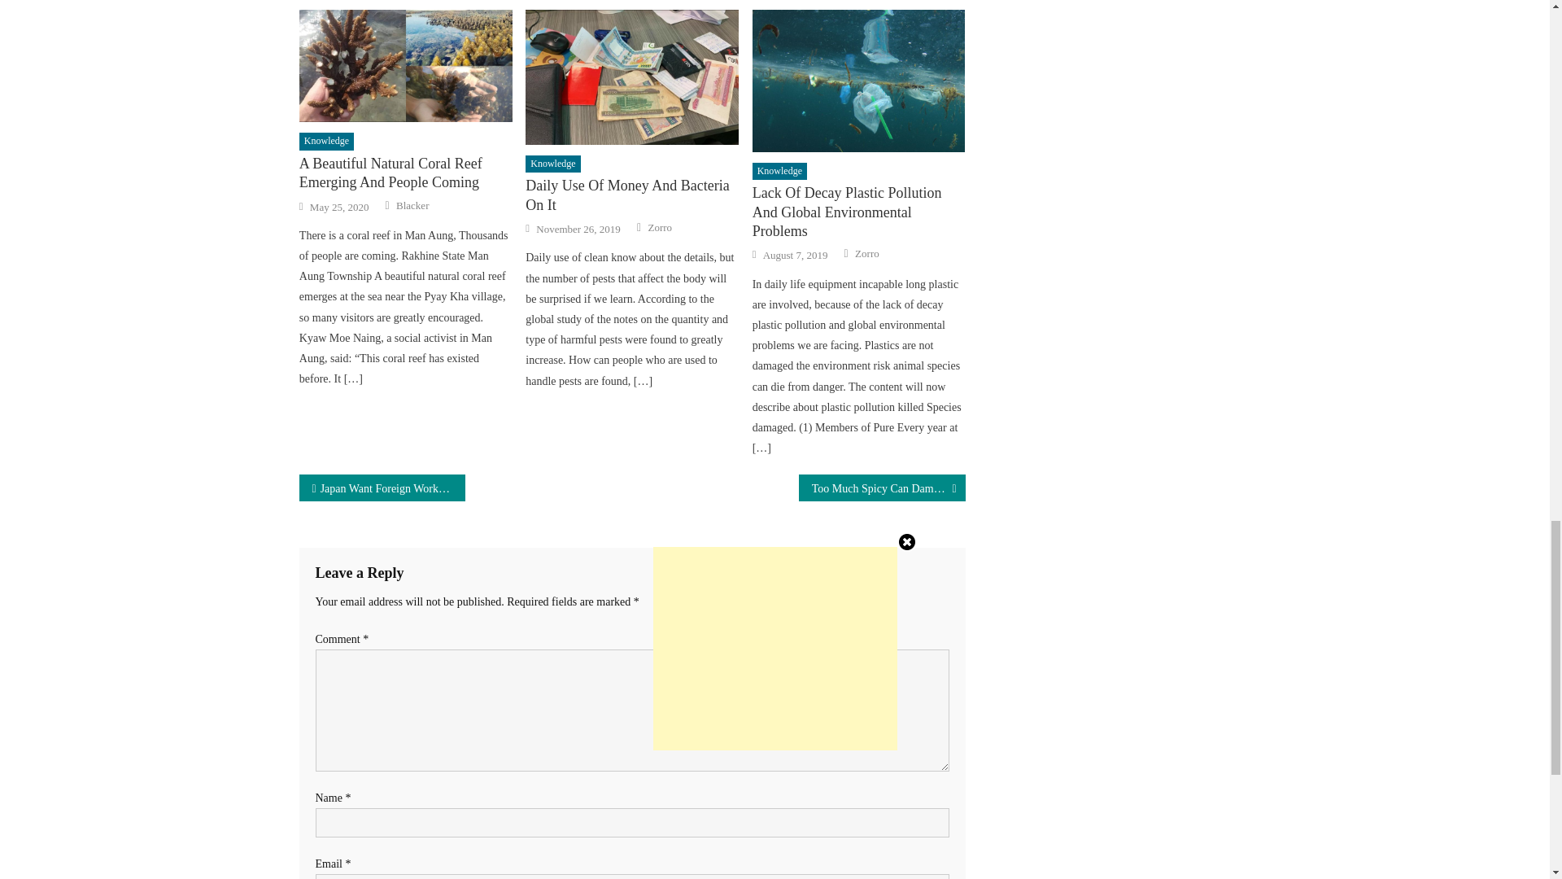 Image resolution: width=1562 pixels, height=879 pixels. What do you see at coordinates (382, 488) in the screenshot?
I see `Japan Want Foreign Workers To Service Old Age People` at bounding box center [382, 488].